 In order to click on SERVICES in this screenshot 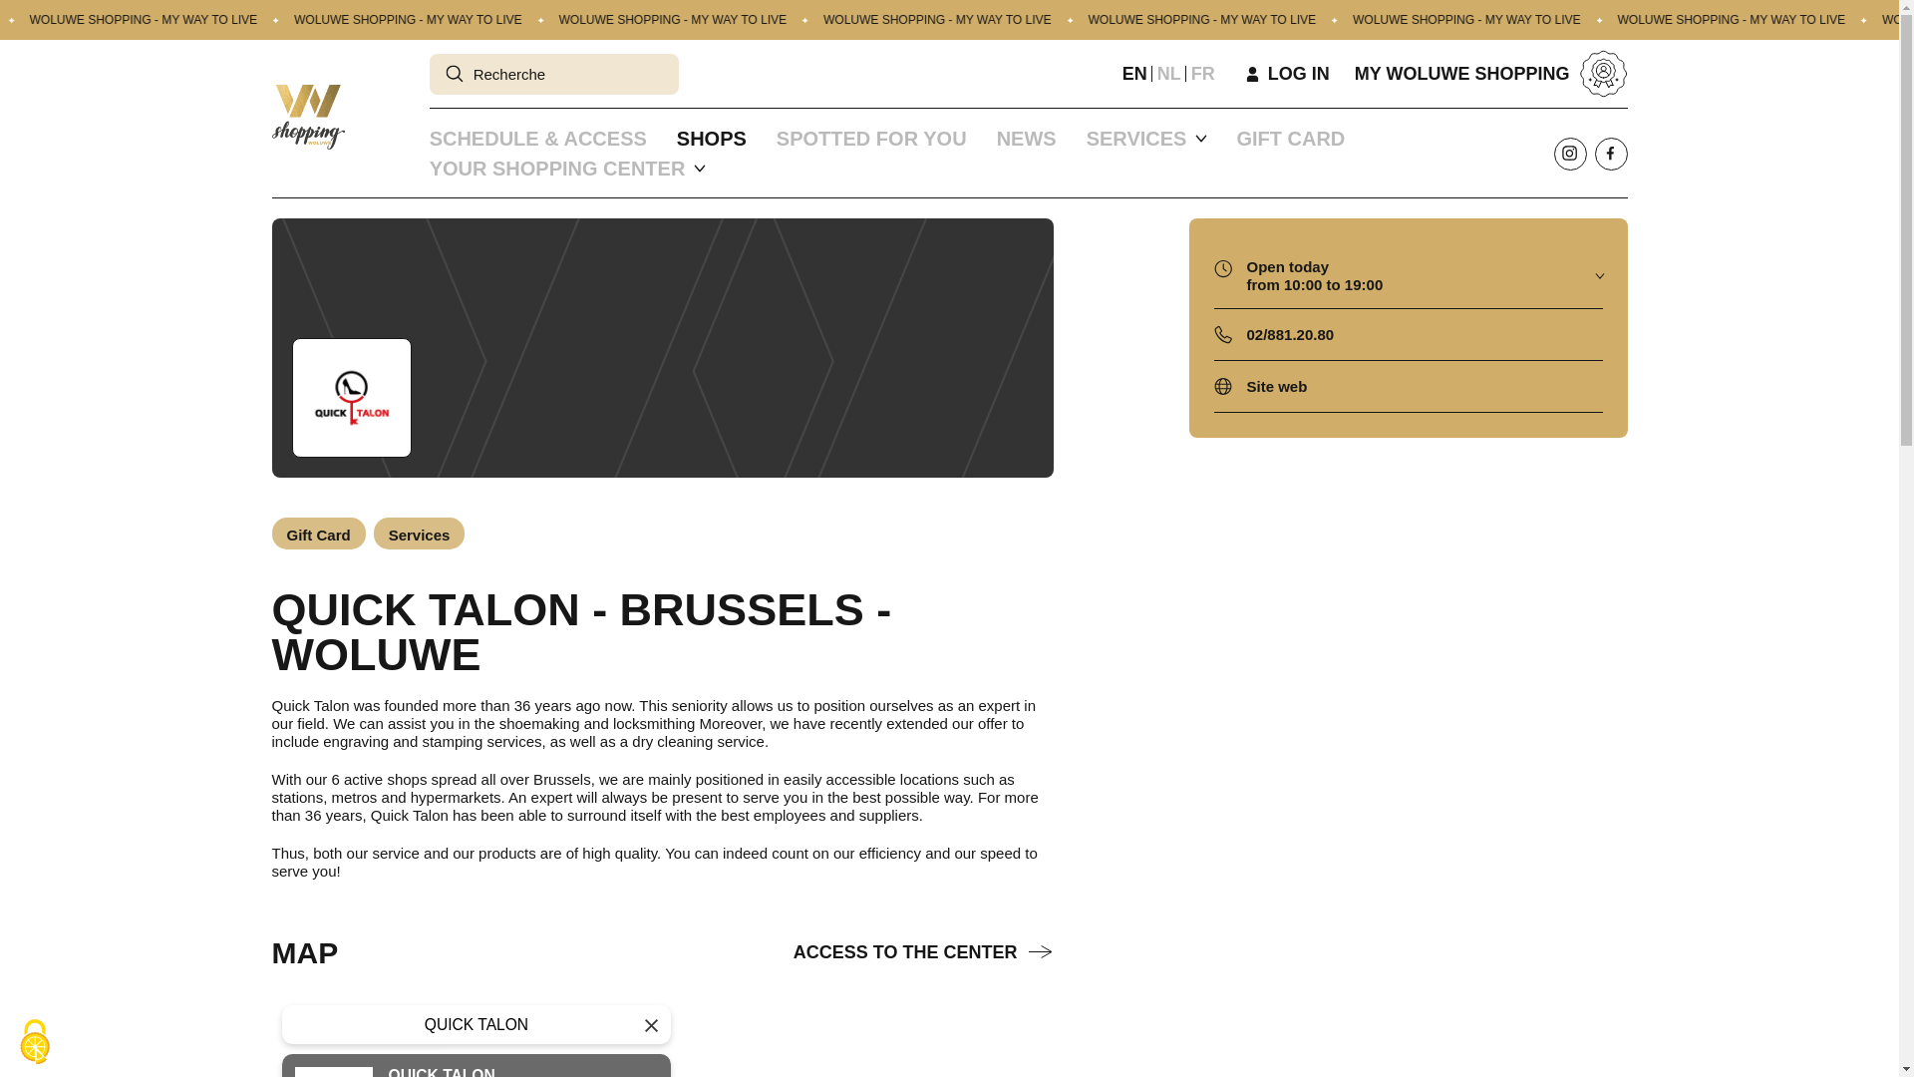, I will do `click(1136, 138)`.